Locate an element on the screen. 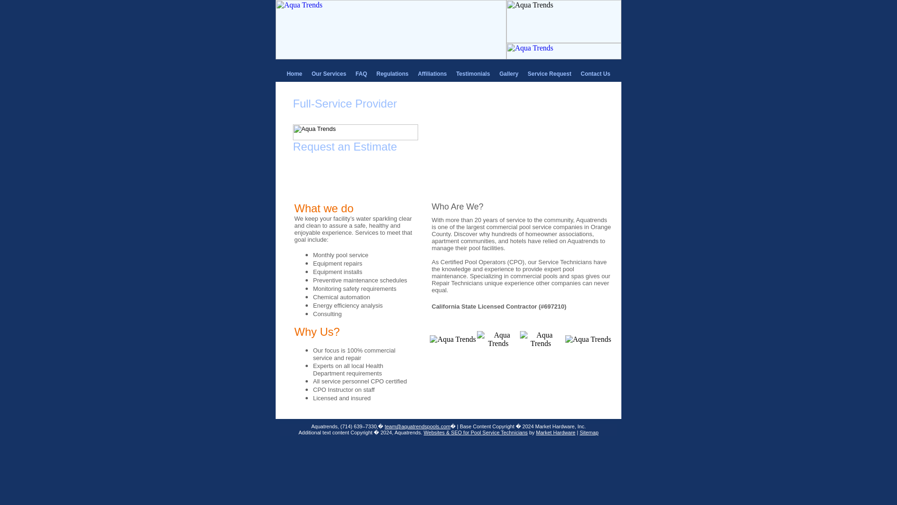 The height and width of the screenshot is (505, 897). Gallery is located at coordinates (509, 74).